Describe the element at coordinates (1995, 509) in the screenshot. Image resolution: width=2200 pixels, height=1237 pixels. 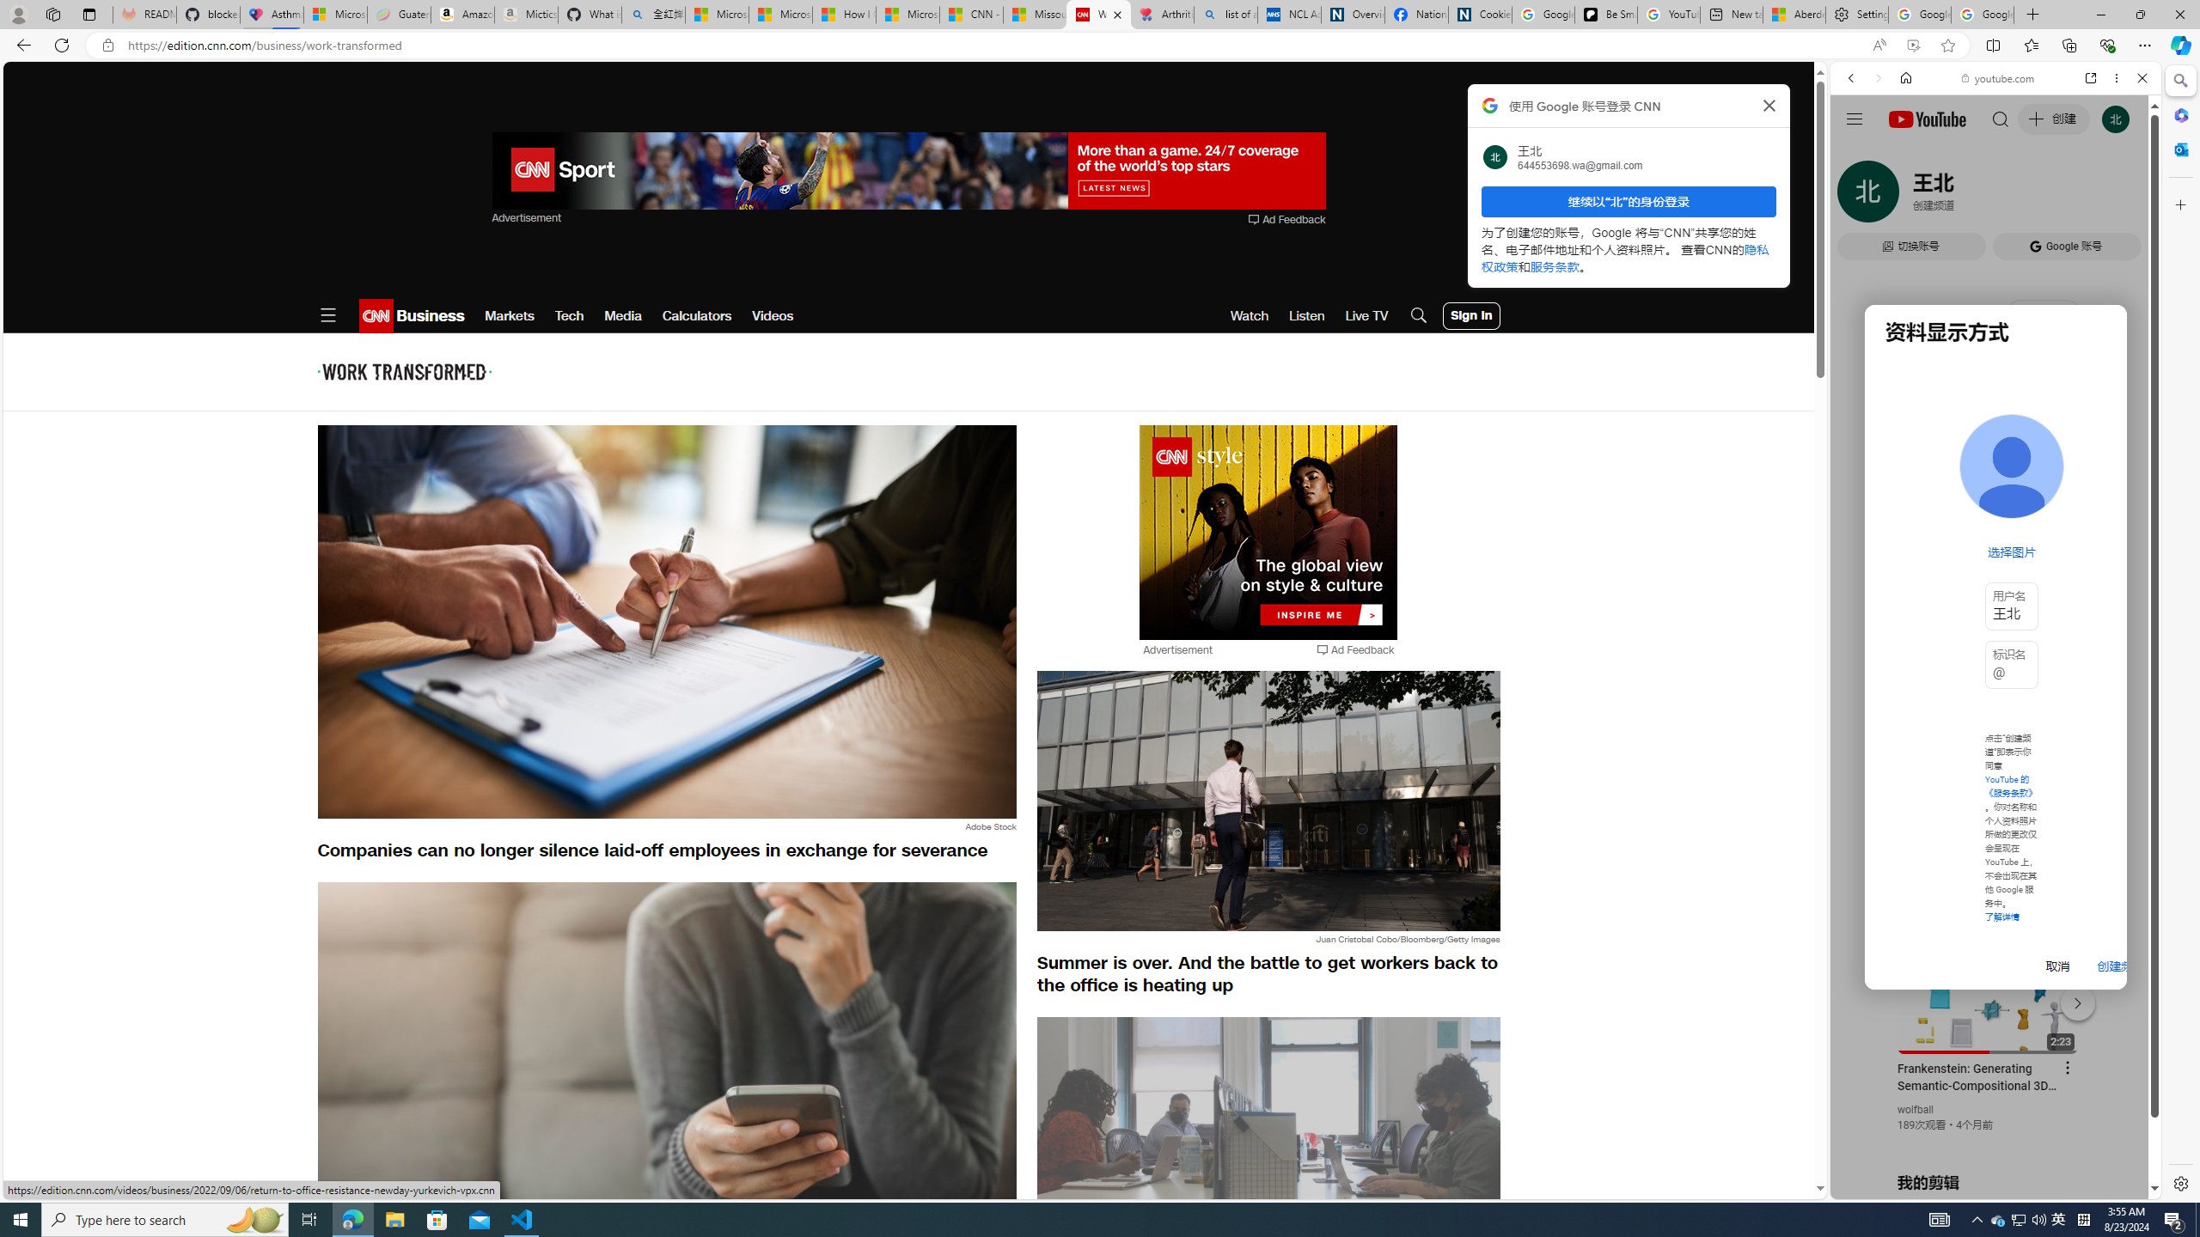
I see `Trailer #2 [HD]` at that location.